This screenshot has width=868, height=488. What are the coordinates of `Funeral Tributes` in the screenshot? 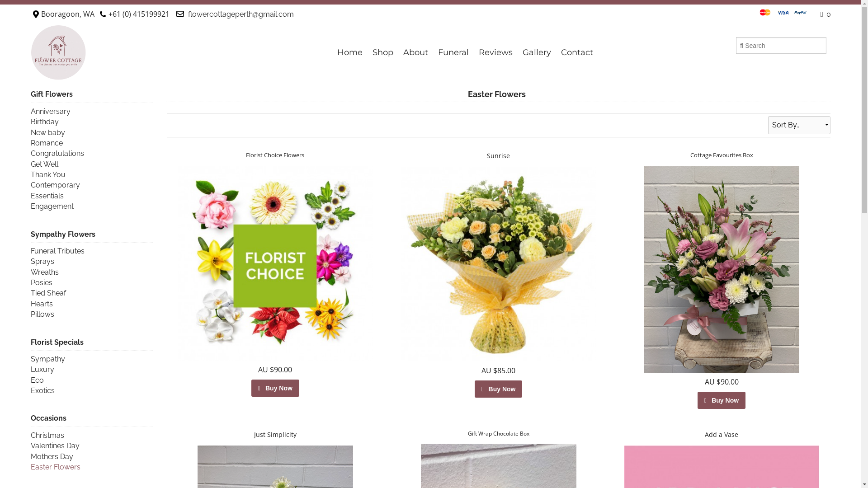 It's located at (58, 251).